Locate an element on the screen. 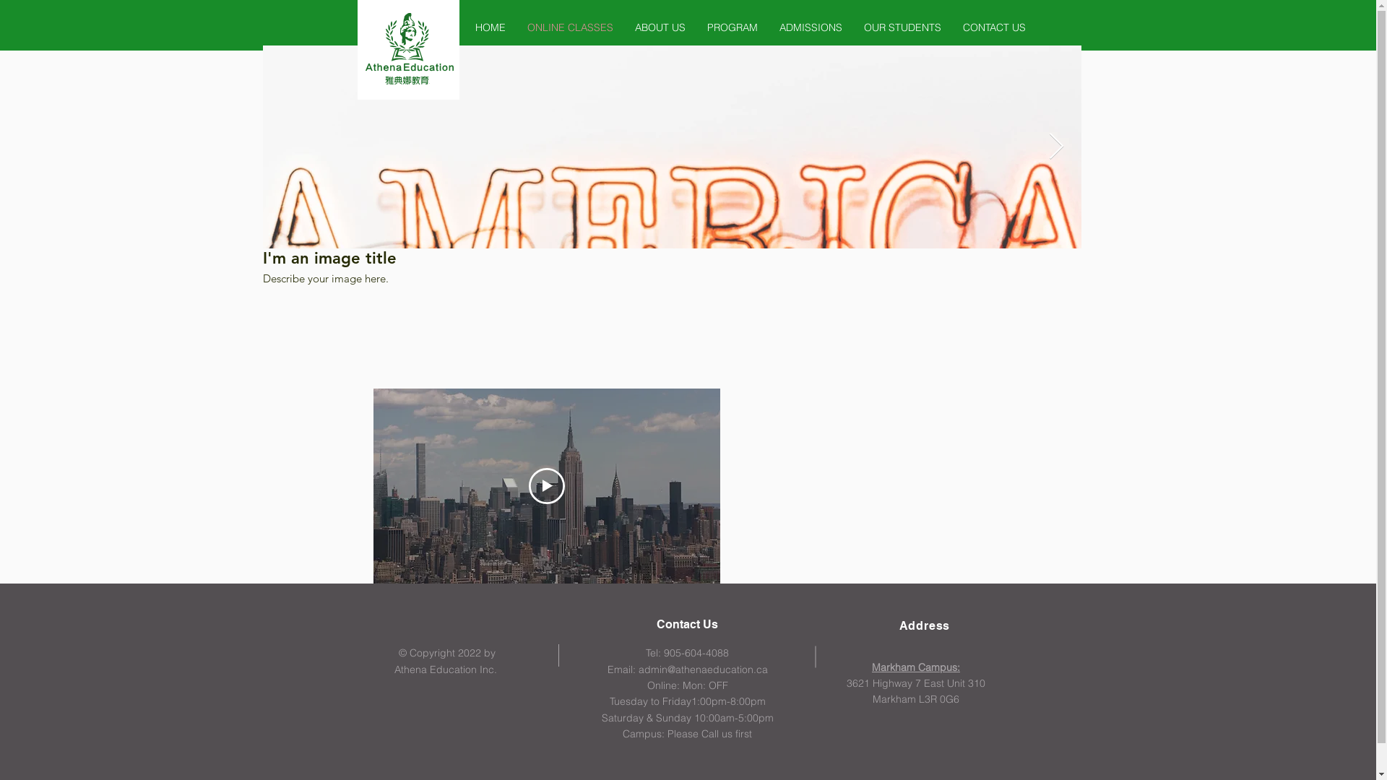  ABOUT US is located at coordinates (660, 27).